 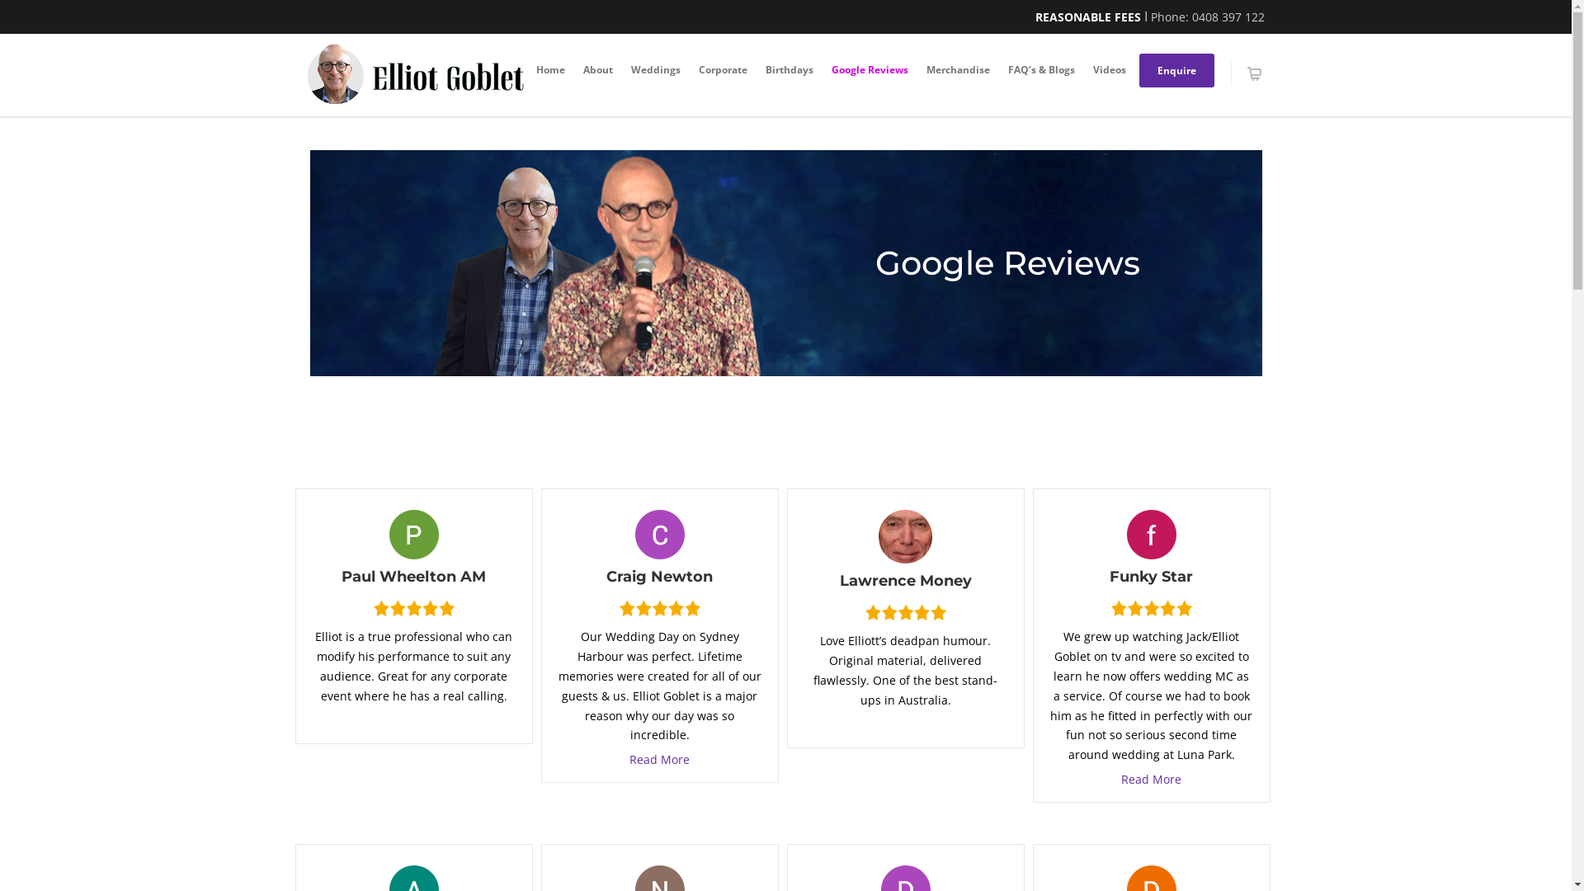 What do you see at coordinates (789, 69) in the screenshot?
I see `Birthdays` at bounding box center [789, 69].